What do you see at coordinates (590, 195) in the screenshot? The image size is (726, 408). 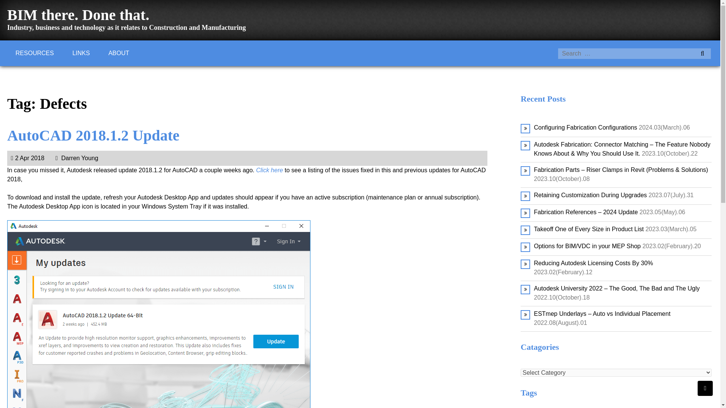 I see `Retaining Customization During Upgrades` at bounding box center [590, 195].